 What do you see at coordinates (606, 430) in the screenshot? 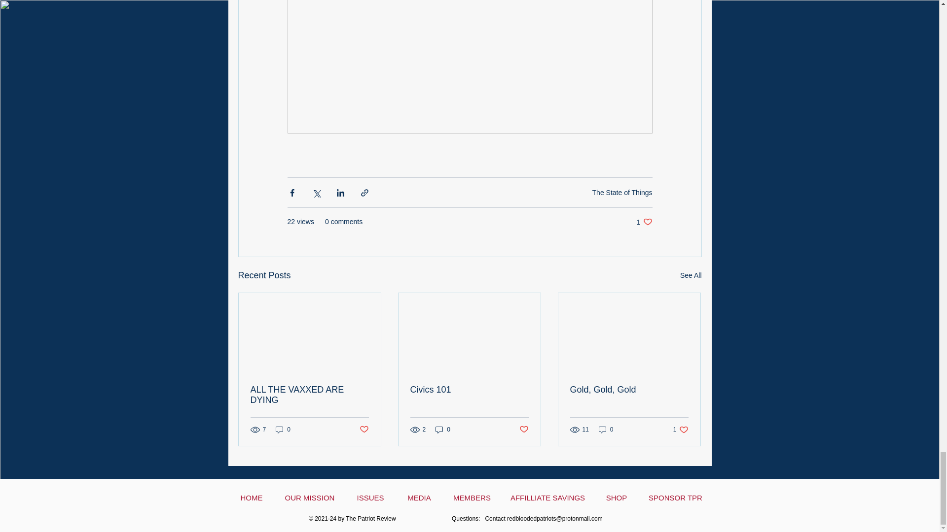
I see `ALL THE VAXXED ARE DYING` at bounding box center [606, 430].